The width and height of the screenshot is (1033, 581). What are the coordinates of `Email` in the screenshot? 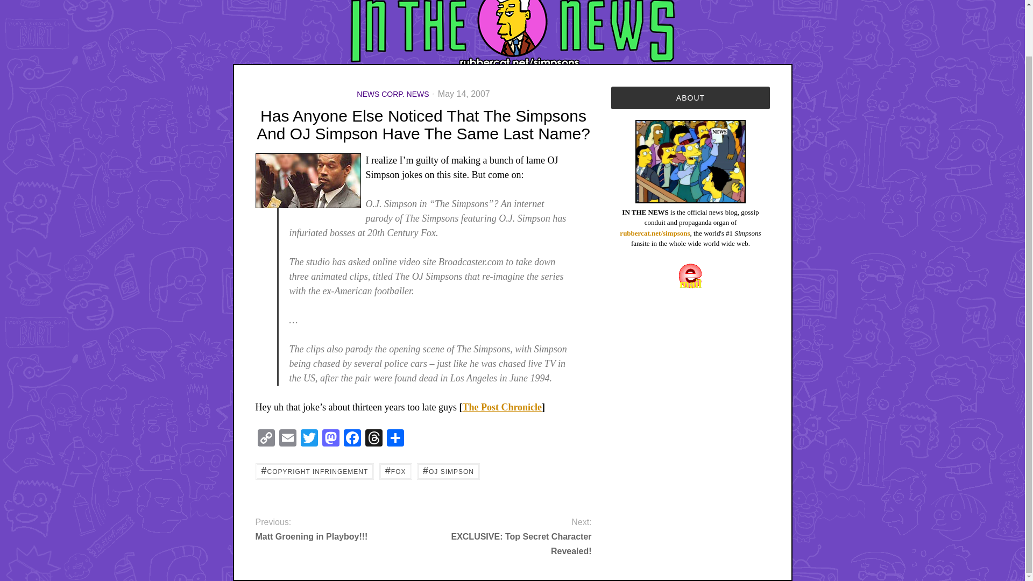 It's located at (287, 439).